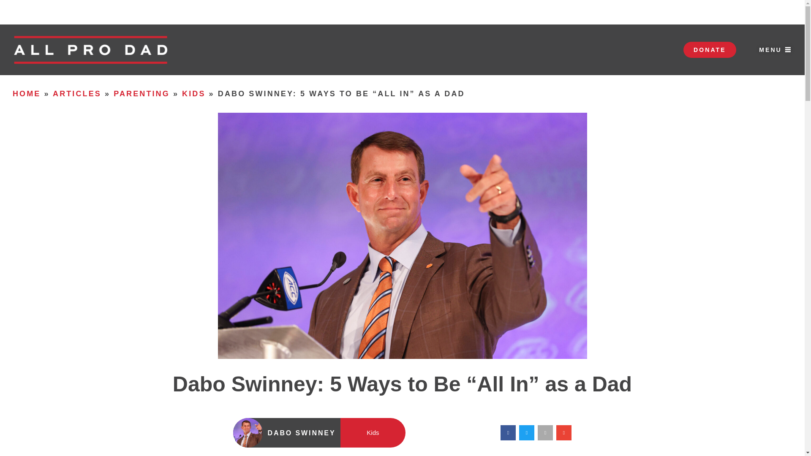  What do you see at coordinates (77, 94) in the screenshot?
I see `ARTICLES` at bounding box center [77, 94].